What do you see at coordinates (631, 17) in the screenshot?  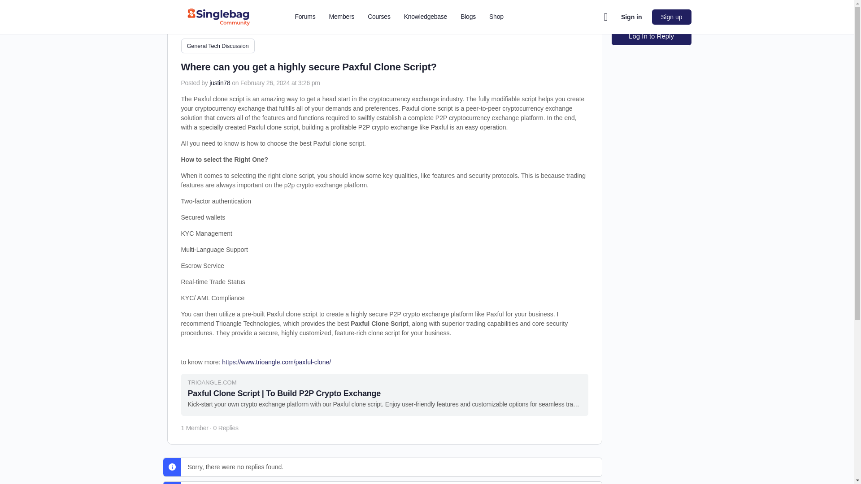 I see `Sign in` at bounding box center [631, 17].